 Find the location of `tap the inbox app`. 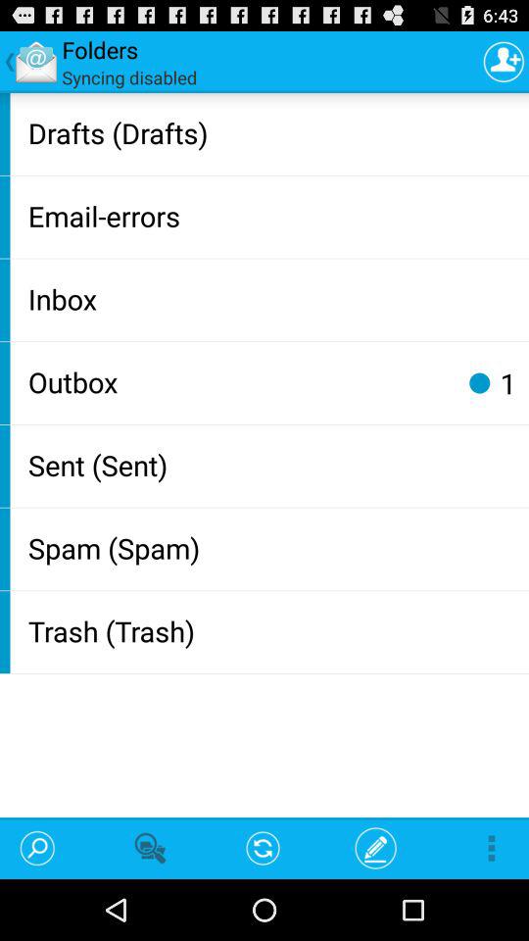

tap the inbox app is located at coordinates (274, 298).